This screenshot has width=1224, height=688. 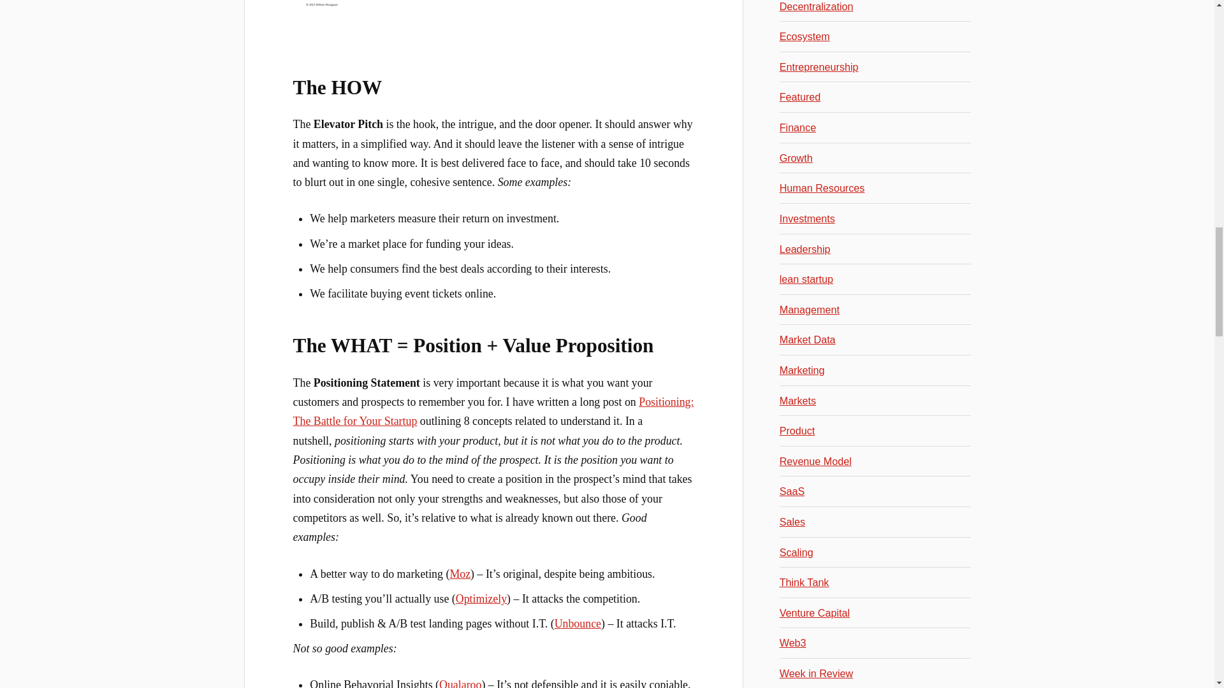 What do you see at coordinates (816, 6) in the screenshot?
I see `Decentralization` at bounding box center [816, 6].